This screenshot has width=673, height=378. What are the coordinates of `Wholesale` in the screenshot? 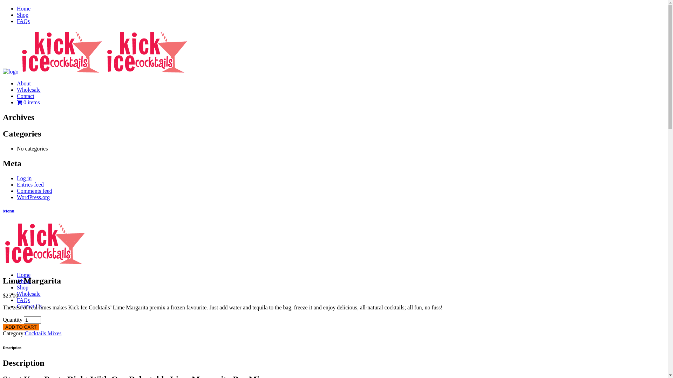 It's located at (29, 294).